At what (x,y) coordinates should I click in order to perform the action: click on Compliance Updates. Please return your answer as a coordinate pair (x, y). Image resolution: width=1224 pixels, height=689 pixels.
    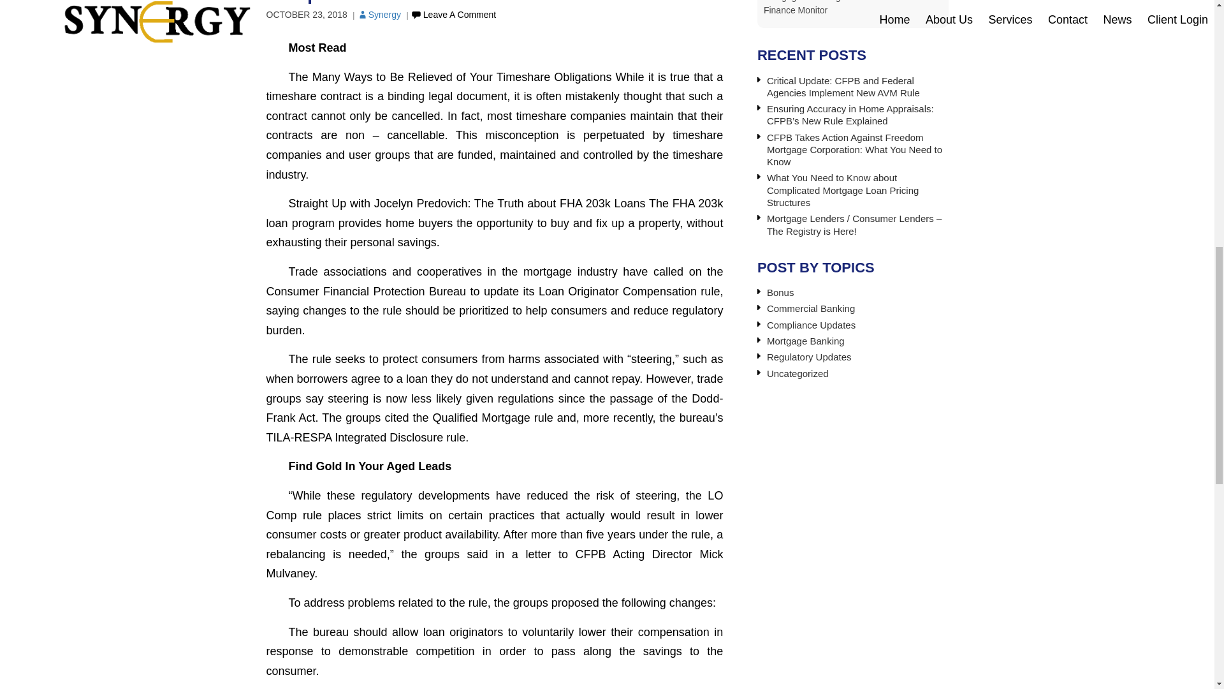
    Looking at the image, I should click on (811, 325).